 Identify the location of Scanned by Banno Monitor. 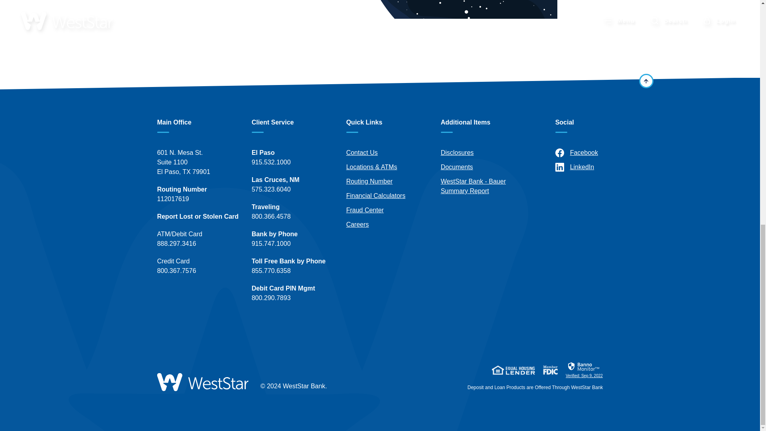
(584, 366).